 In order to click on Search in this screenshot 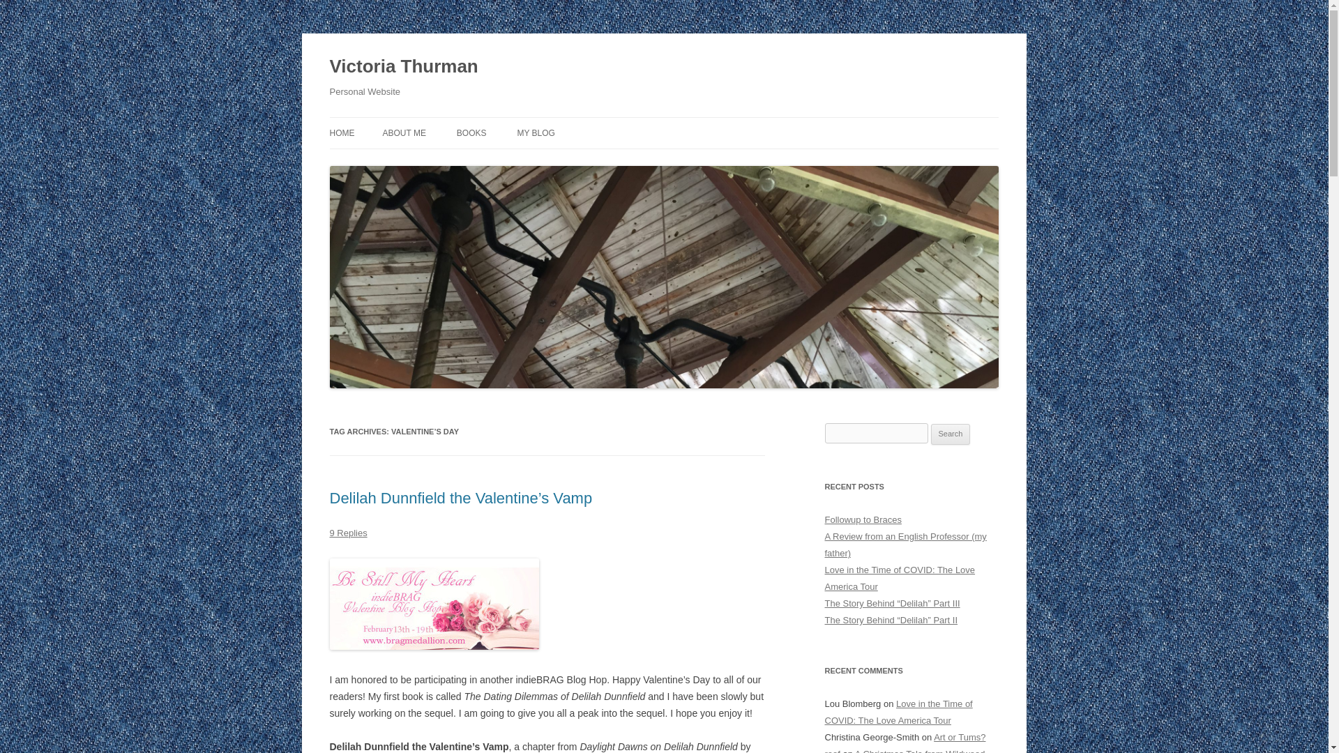, I will do `click(951, 434)`.